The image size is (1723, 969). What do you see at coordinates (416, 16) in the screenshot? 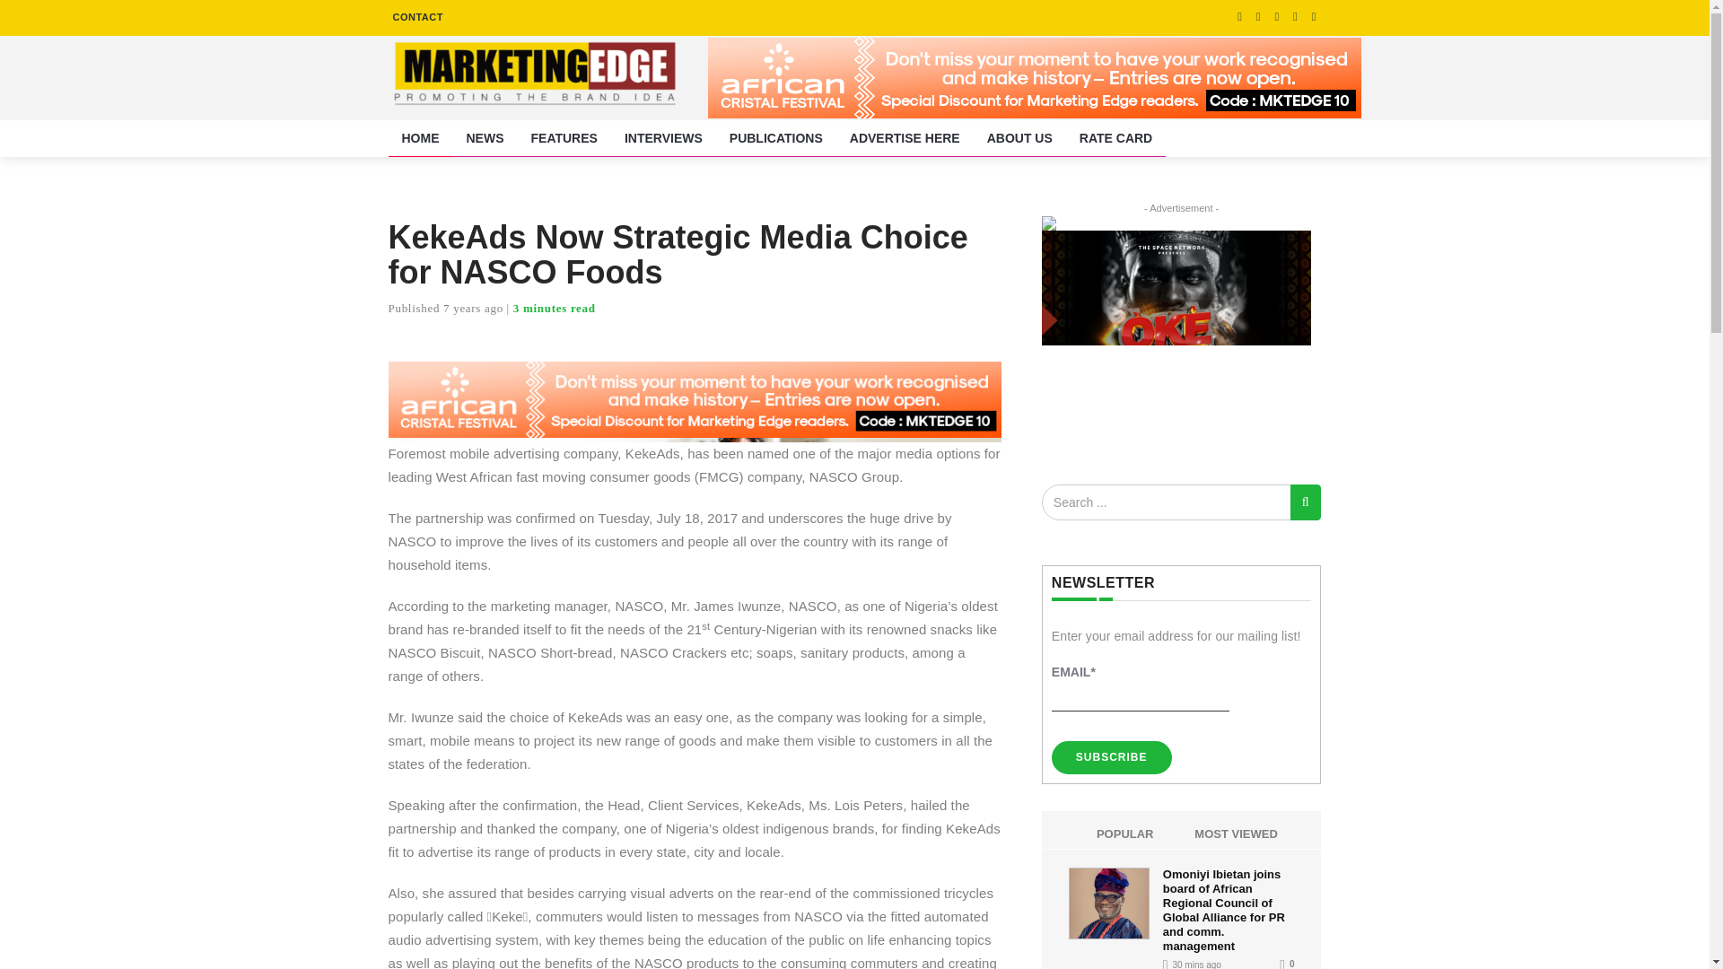
I see `CONTACT` at bounding box center [416, 16].